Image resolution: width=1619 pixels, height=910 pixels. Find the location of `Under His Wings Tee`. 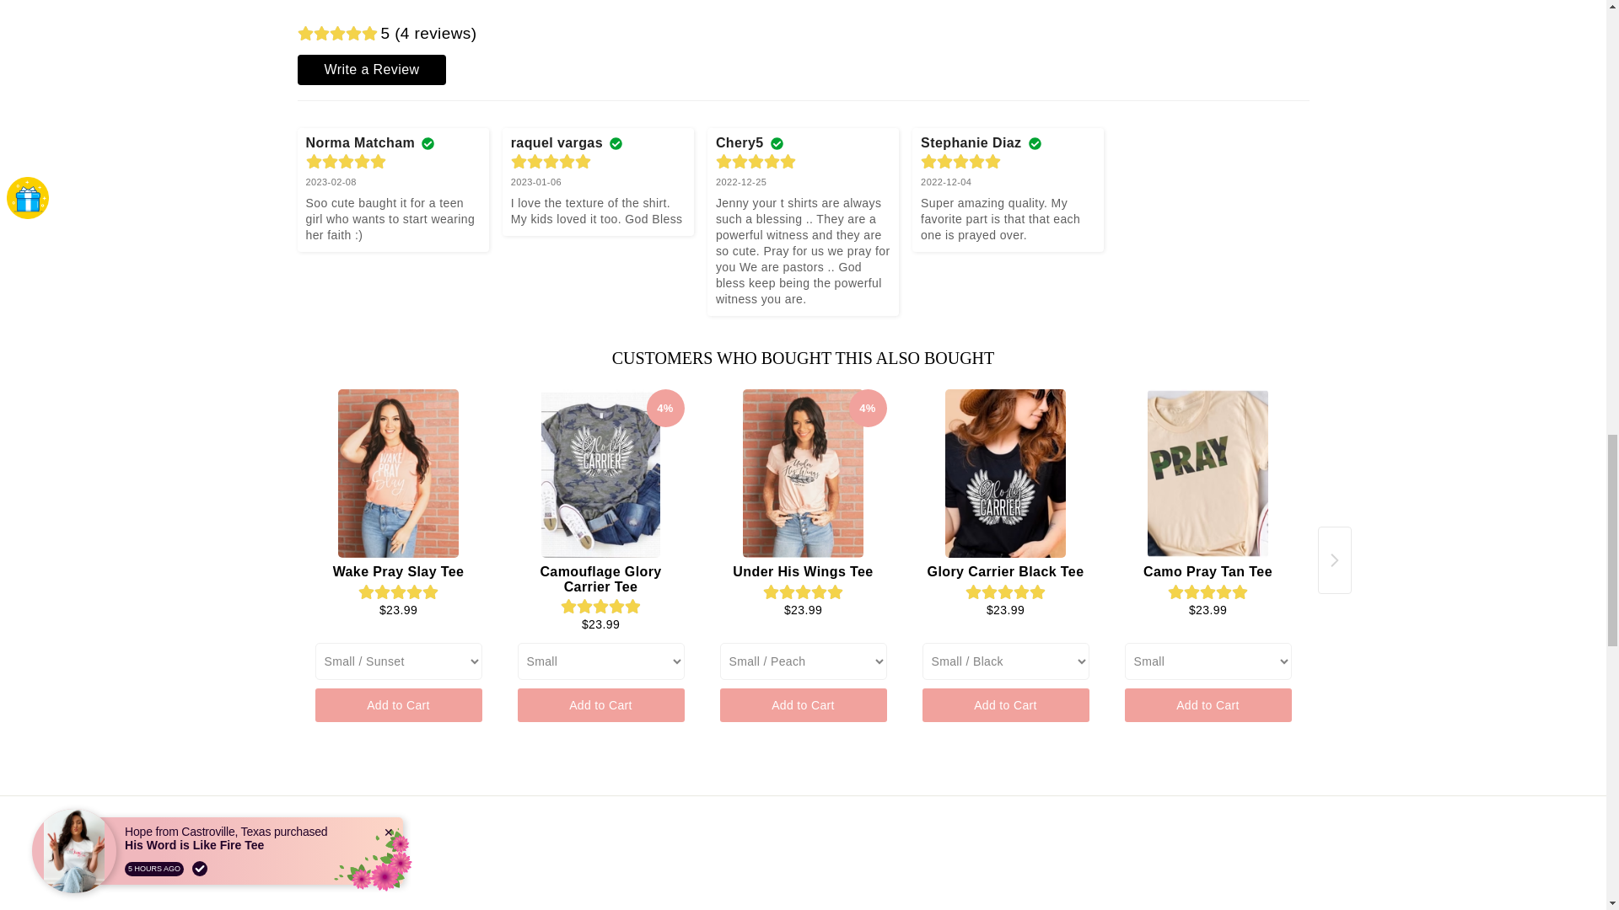

Under His Wings Tee is located at coordinates (804, 474).